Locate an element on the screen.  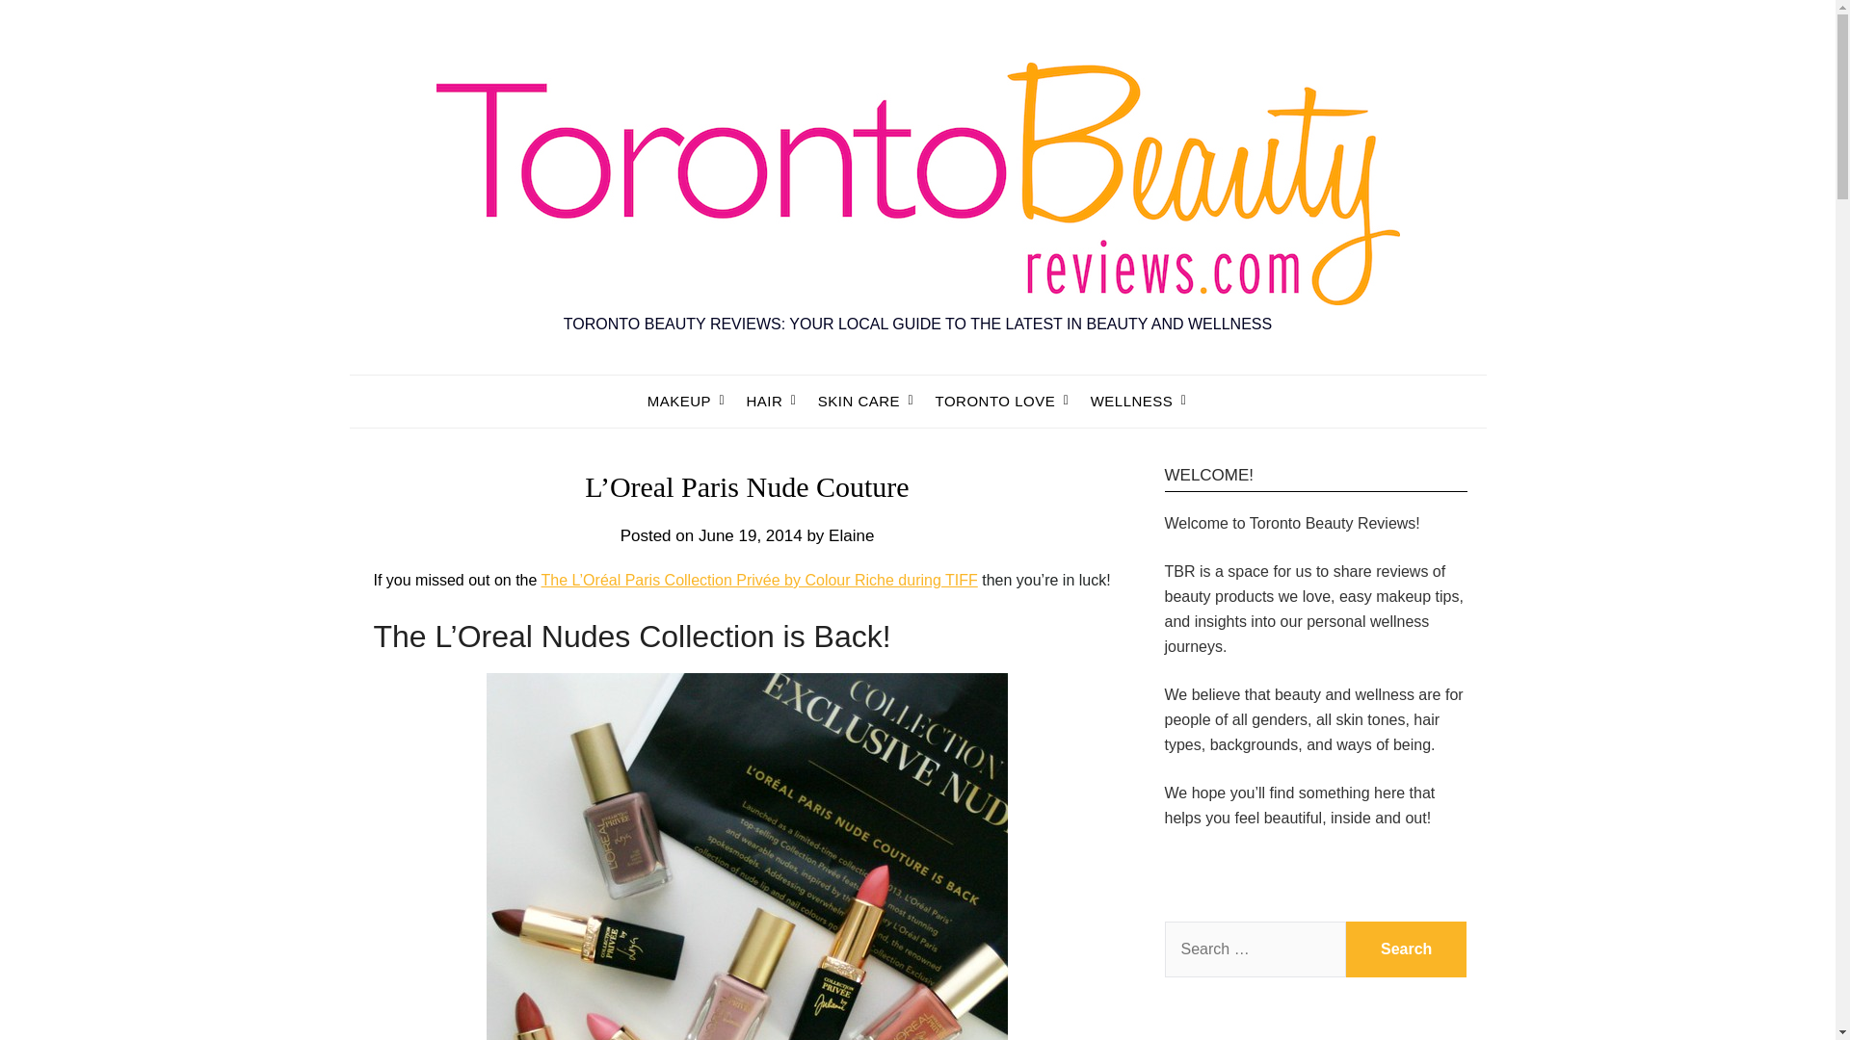
Elaine is located at coordinates (851, 535).